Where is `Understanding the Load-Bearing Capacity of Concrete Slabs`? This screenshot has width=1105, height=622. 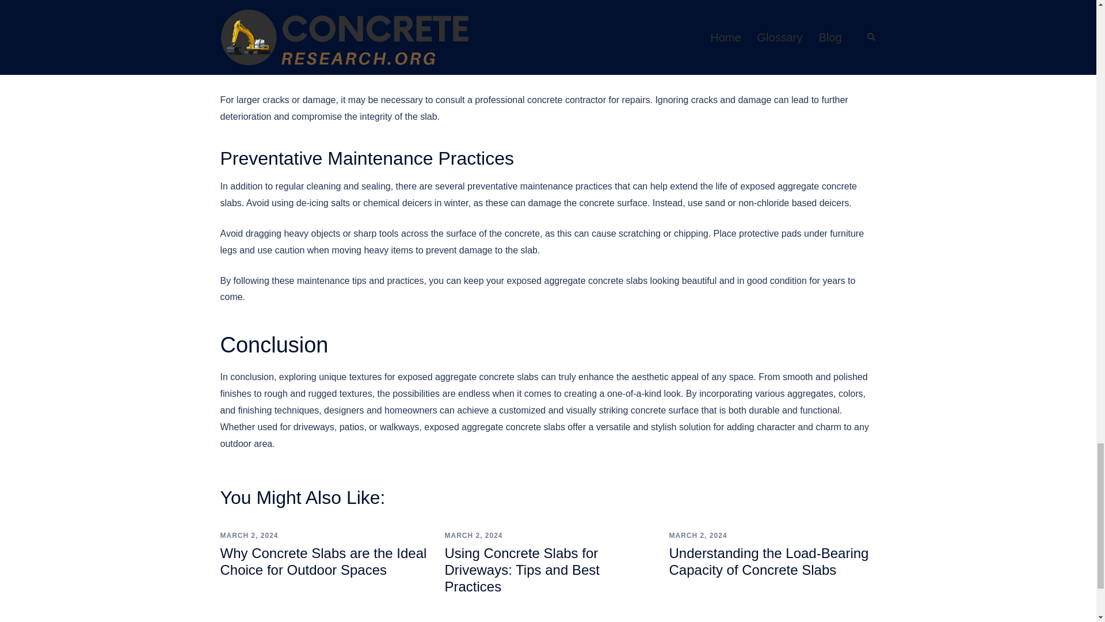 Understanding the Load-Bearing Capacity of Concrete Slabs is located at coordinates (768, 562).